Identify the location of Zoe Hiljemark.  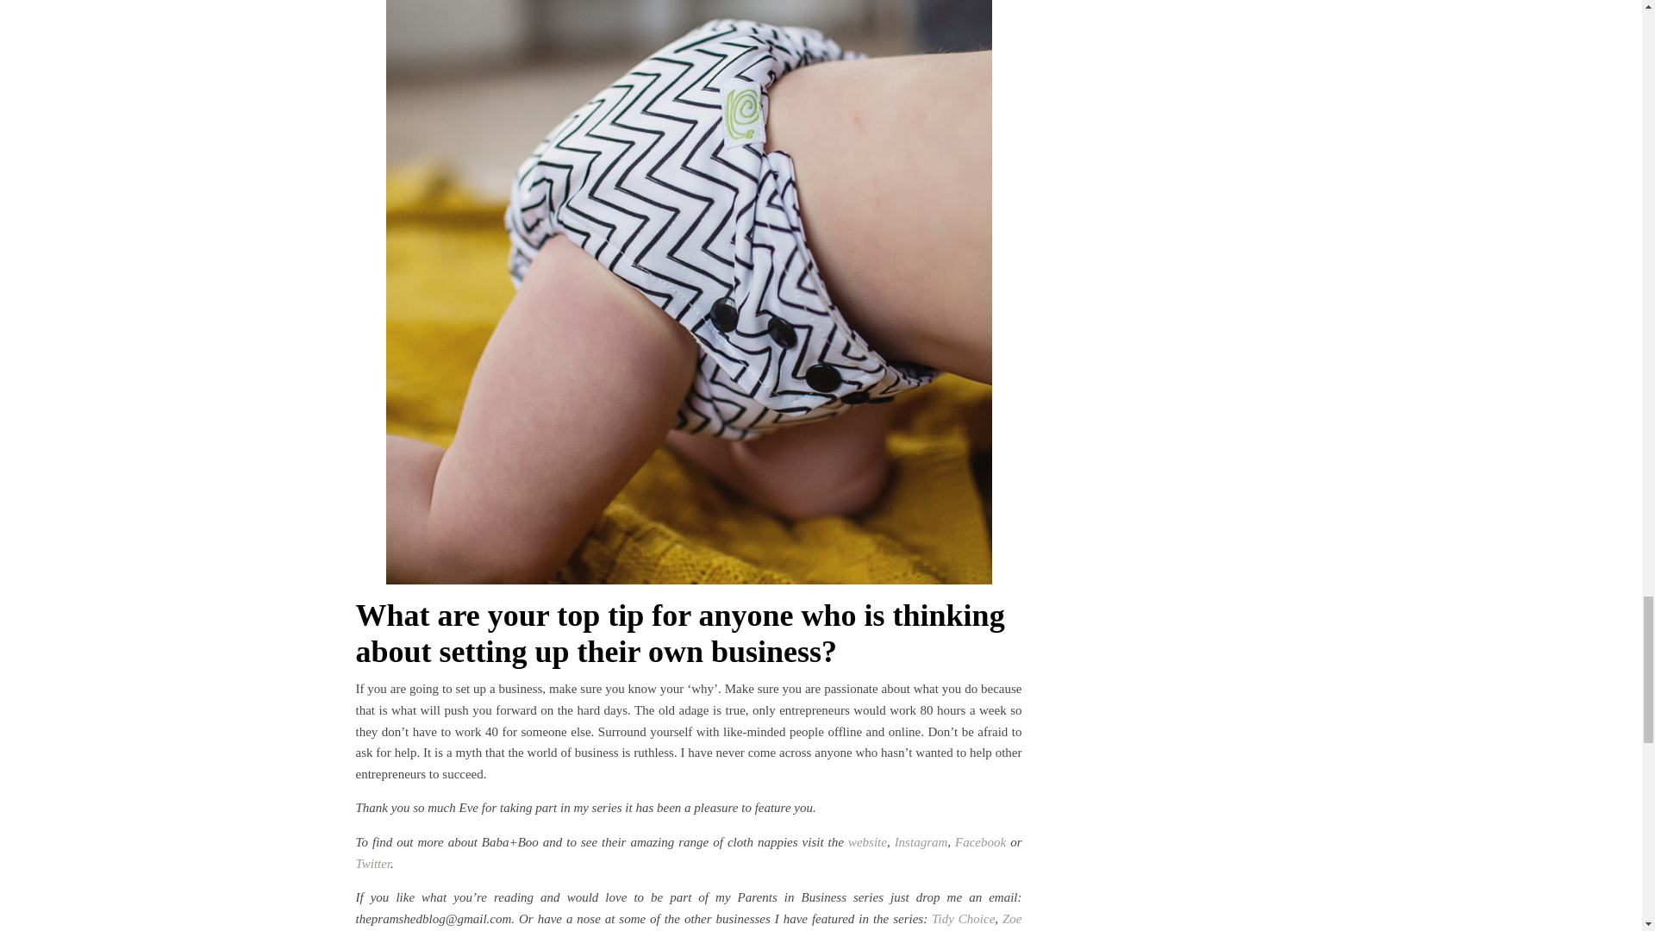
(688, 922).